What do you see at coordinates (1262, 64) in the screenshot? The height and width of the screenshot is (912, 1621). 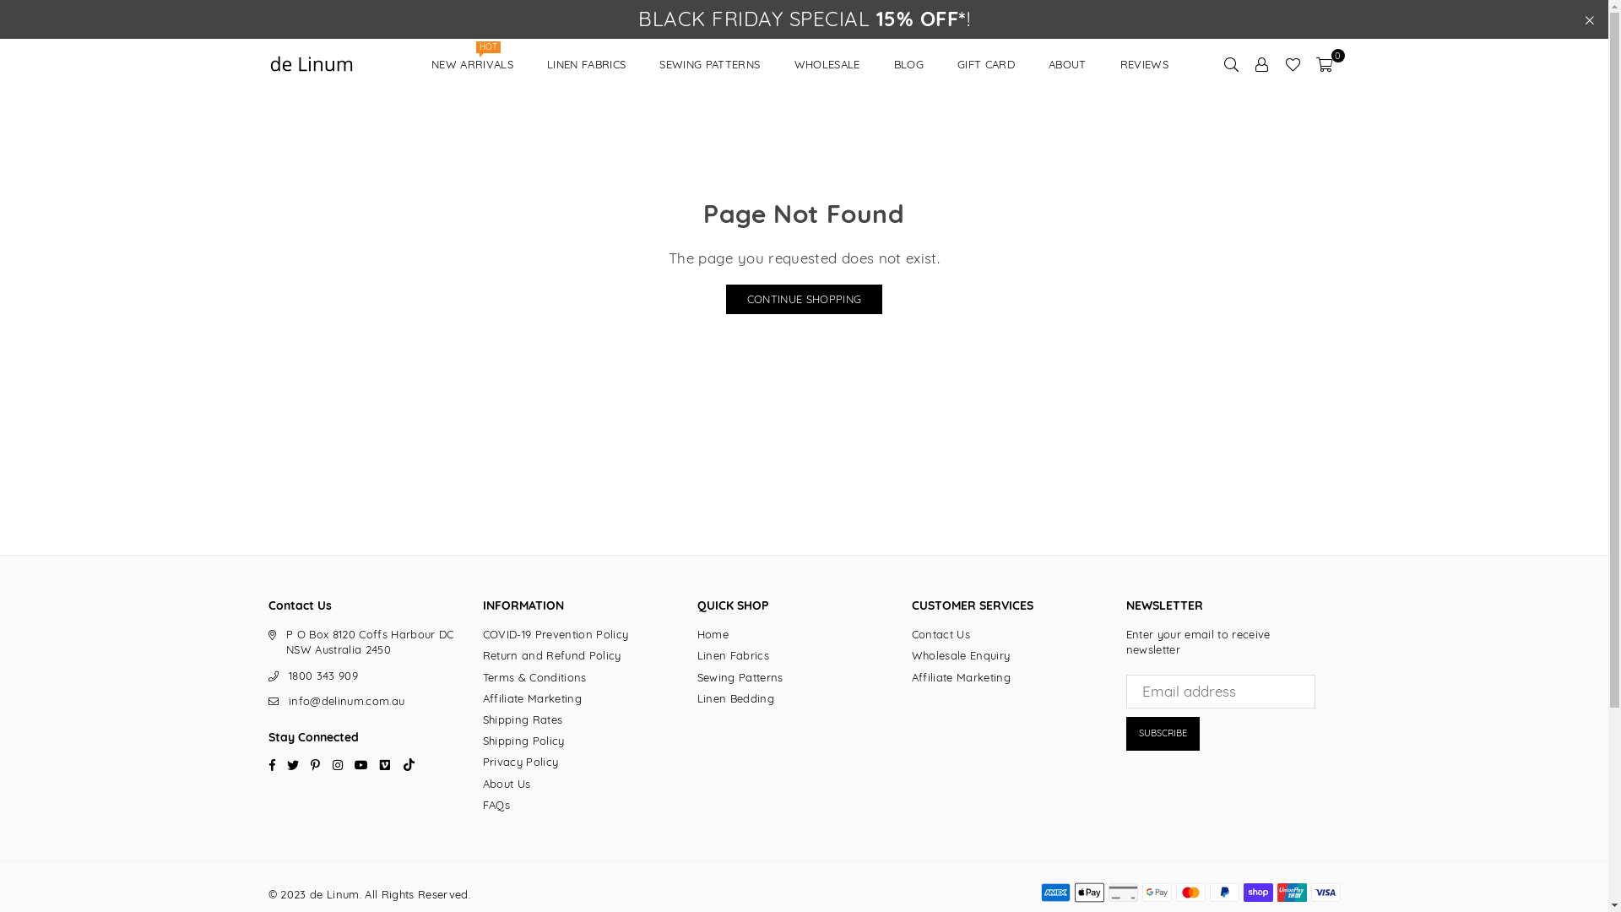 I see `Settings` at bounding box center [1262, 64].